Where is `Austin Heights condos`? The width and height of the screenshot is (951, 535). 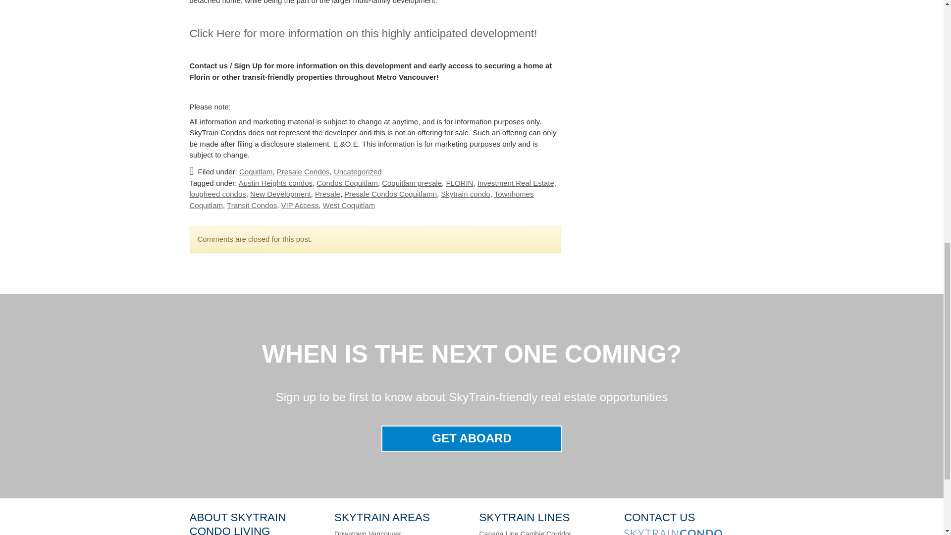
Austin Heights condos is located at coordinates (275, 183).